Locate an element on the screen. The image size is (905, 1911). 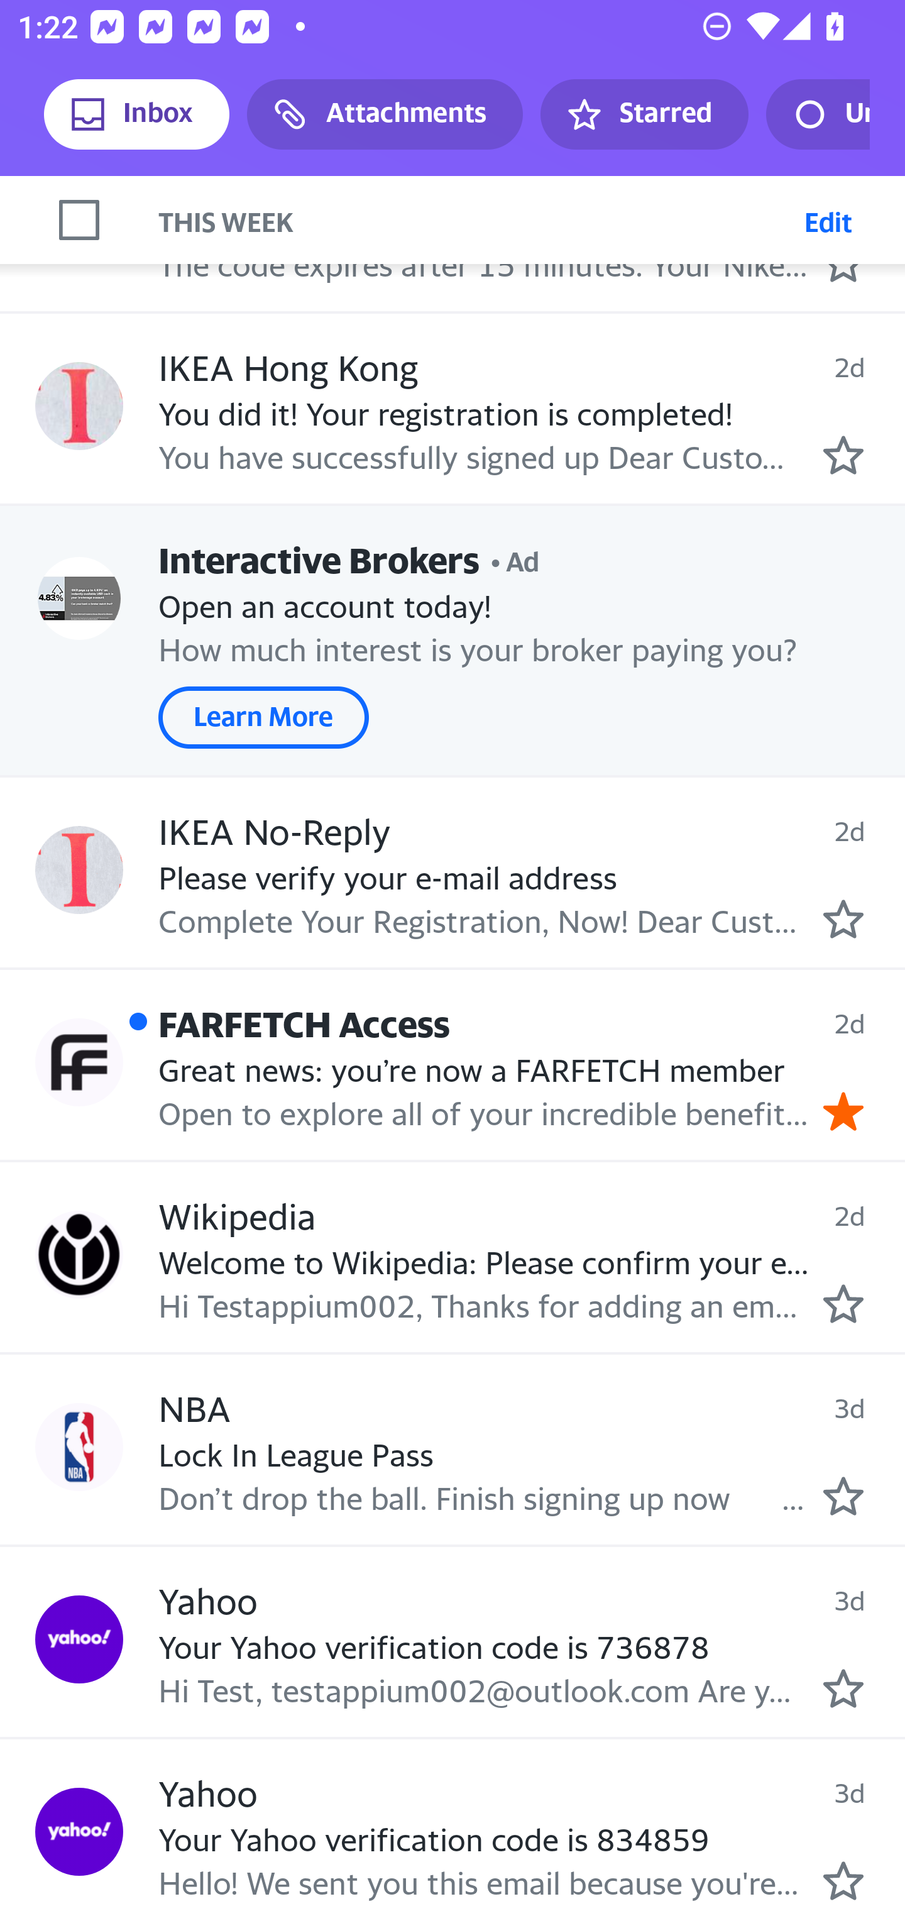
Mark as starred. is located at coordinates (843, 1495).